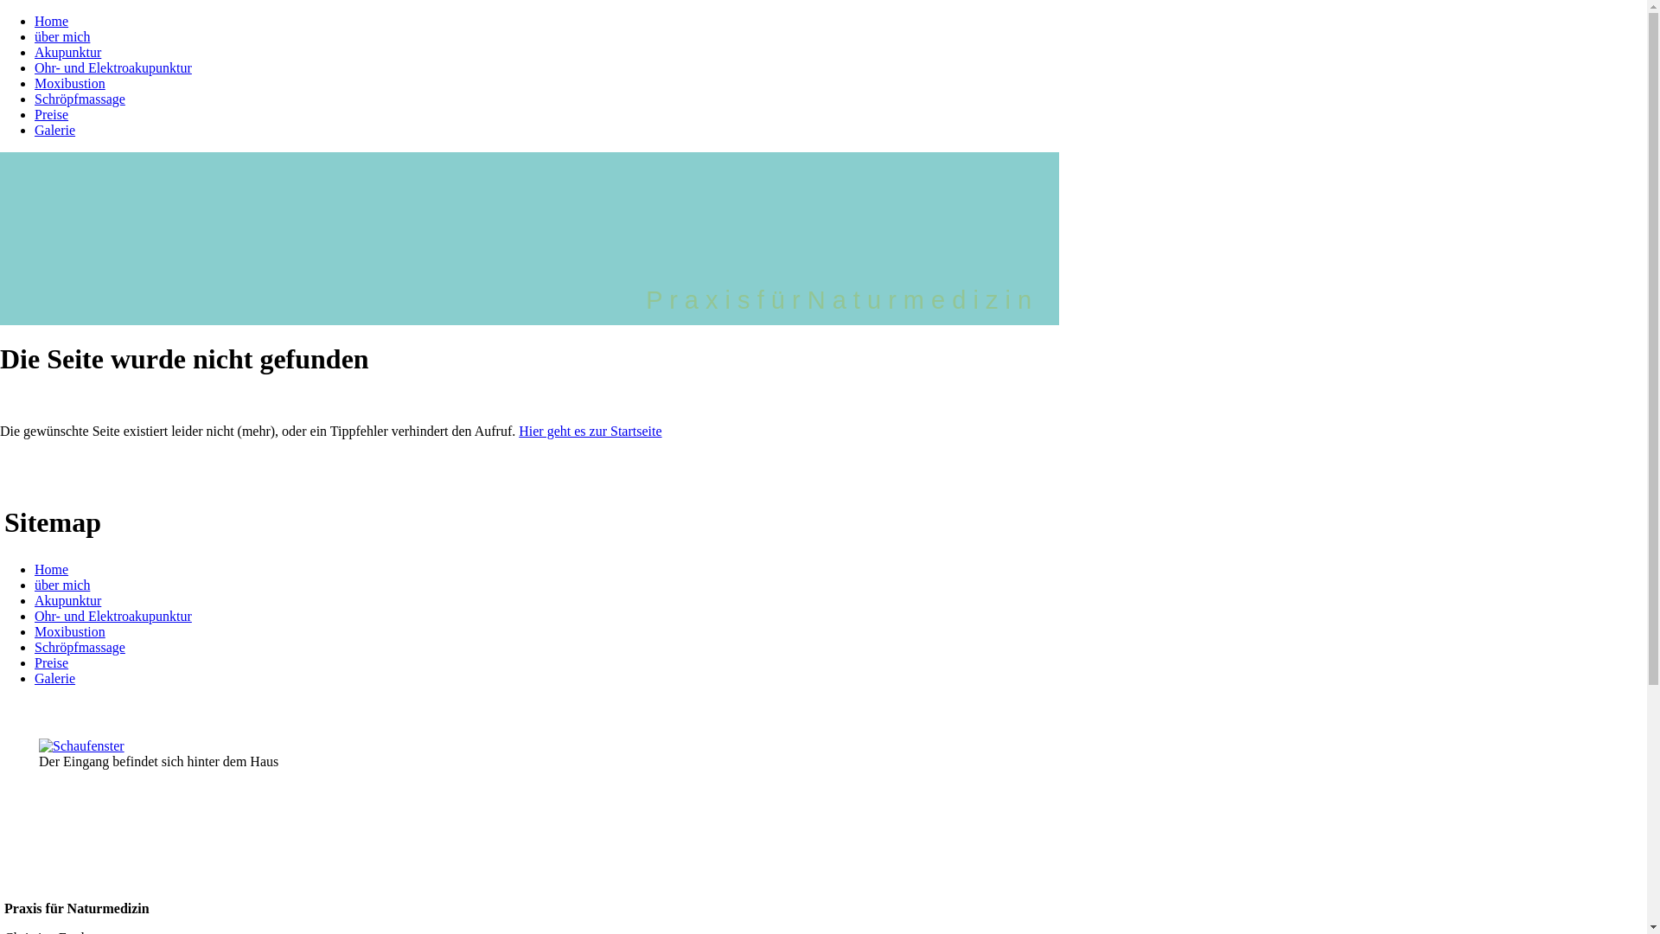 The width and height of the screenshot is (1660, 934). Describe the element at coordinates (67, 52) in the screenshot. I see `Akupunktur` at that location.